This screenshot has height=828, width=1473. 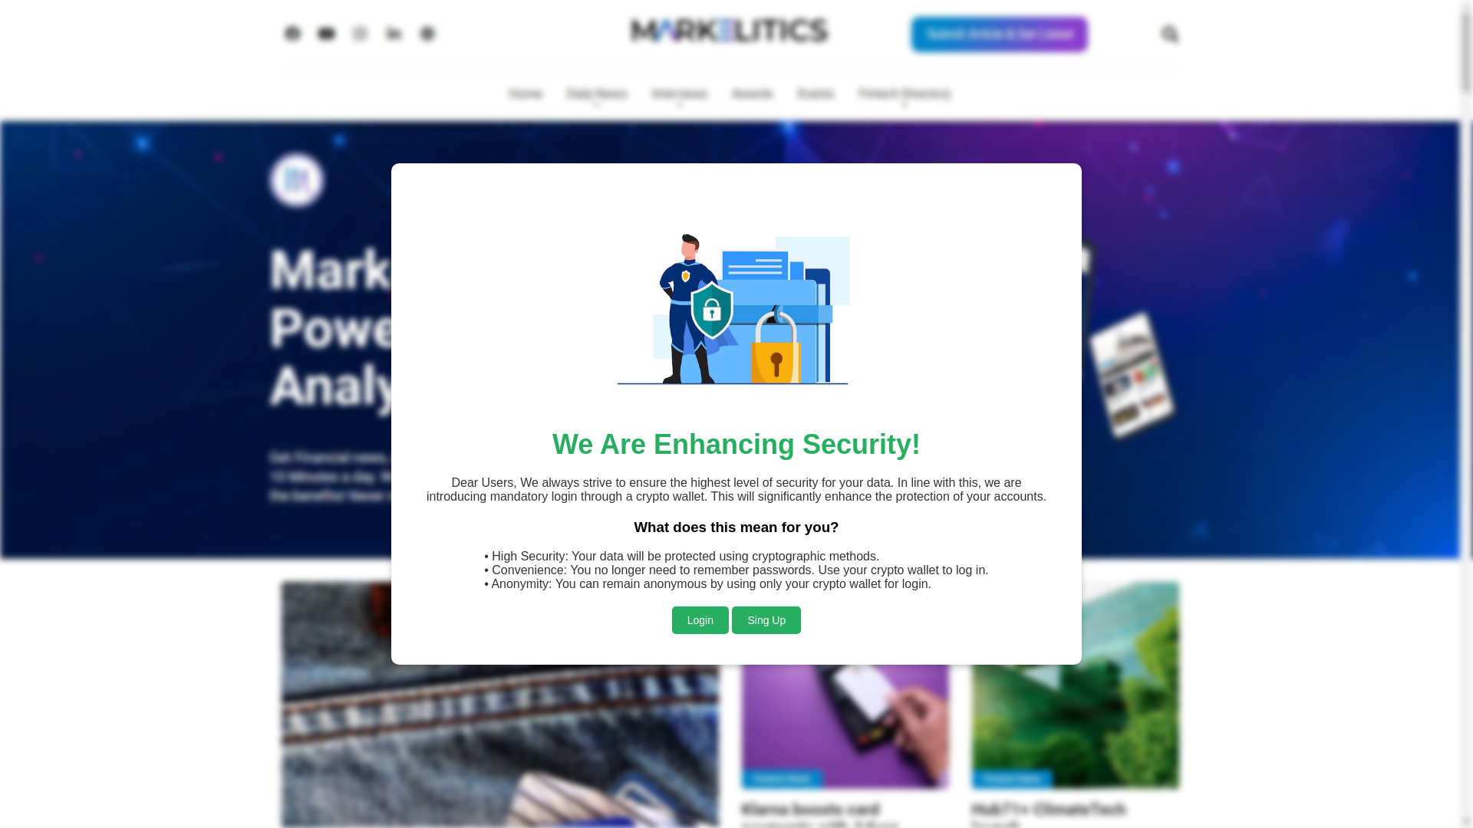 I want to click on Sing Up, so click(x=766, y=582).